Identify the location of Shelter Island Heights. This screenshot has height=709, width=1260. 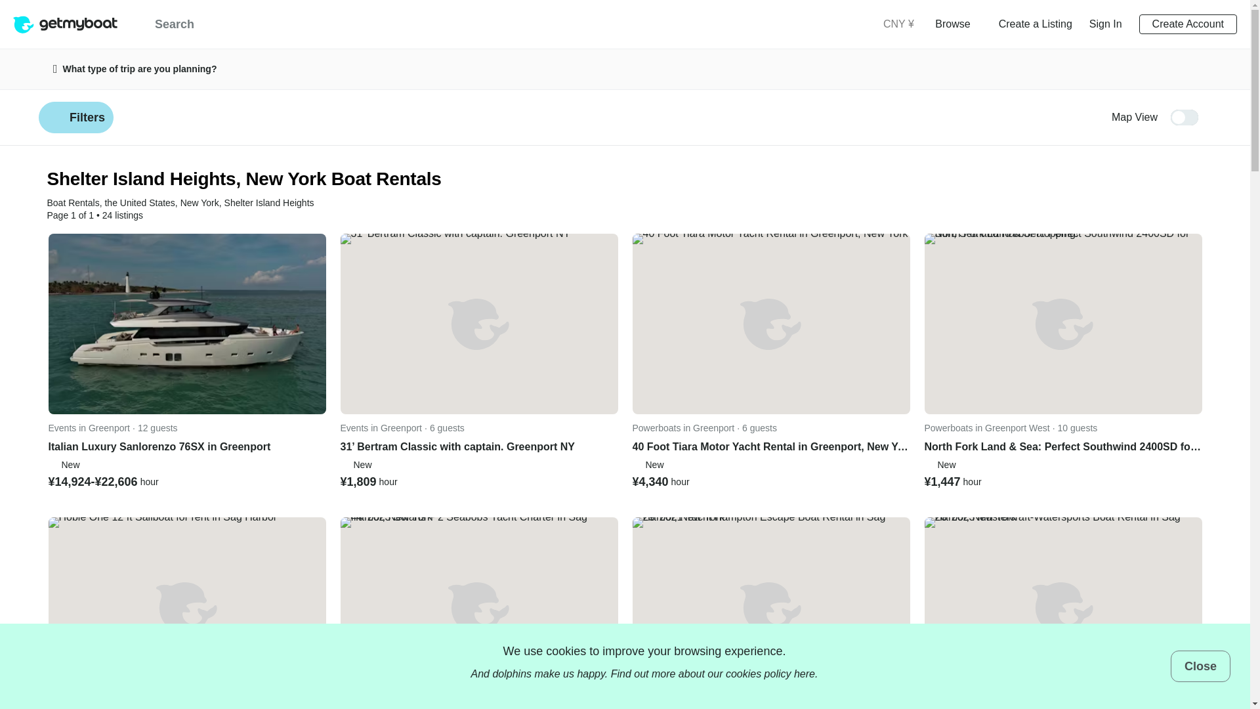
(269, 203).